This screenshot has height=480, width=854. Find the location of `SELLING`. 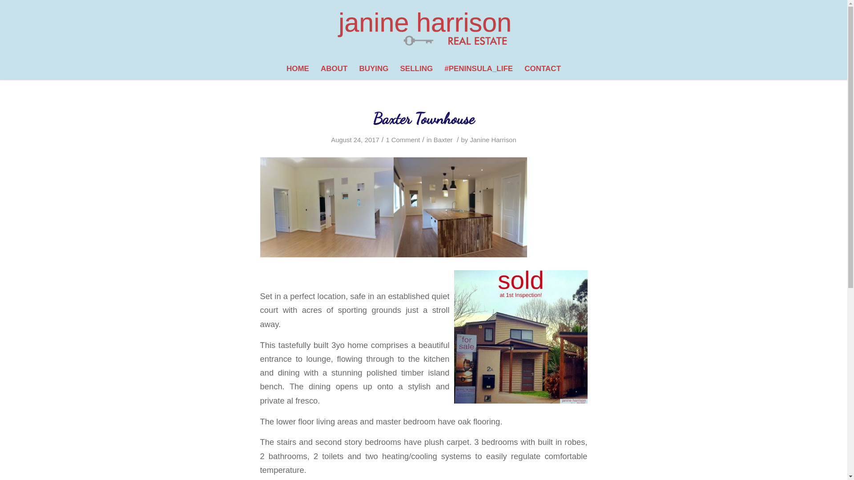

SELLING is located at coordinates (417, 69).